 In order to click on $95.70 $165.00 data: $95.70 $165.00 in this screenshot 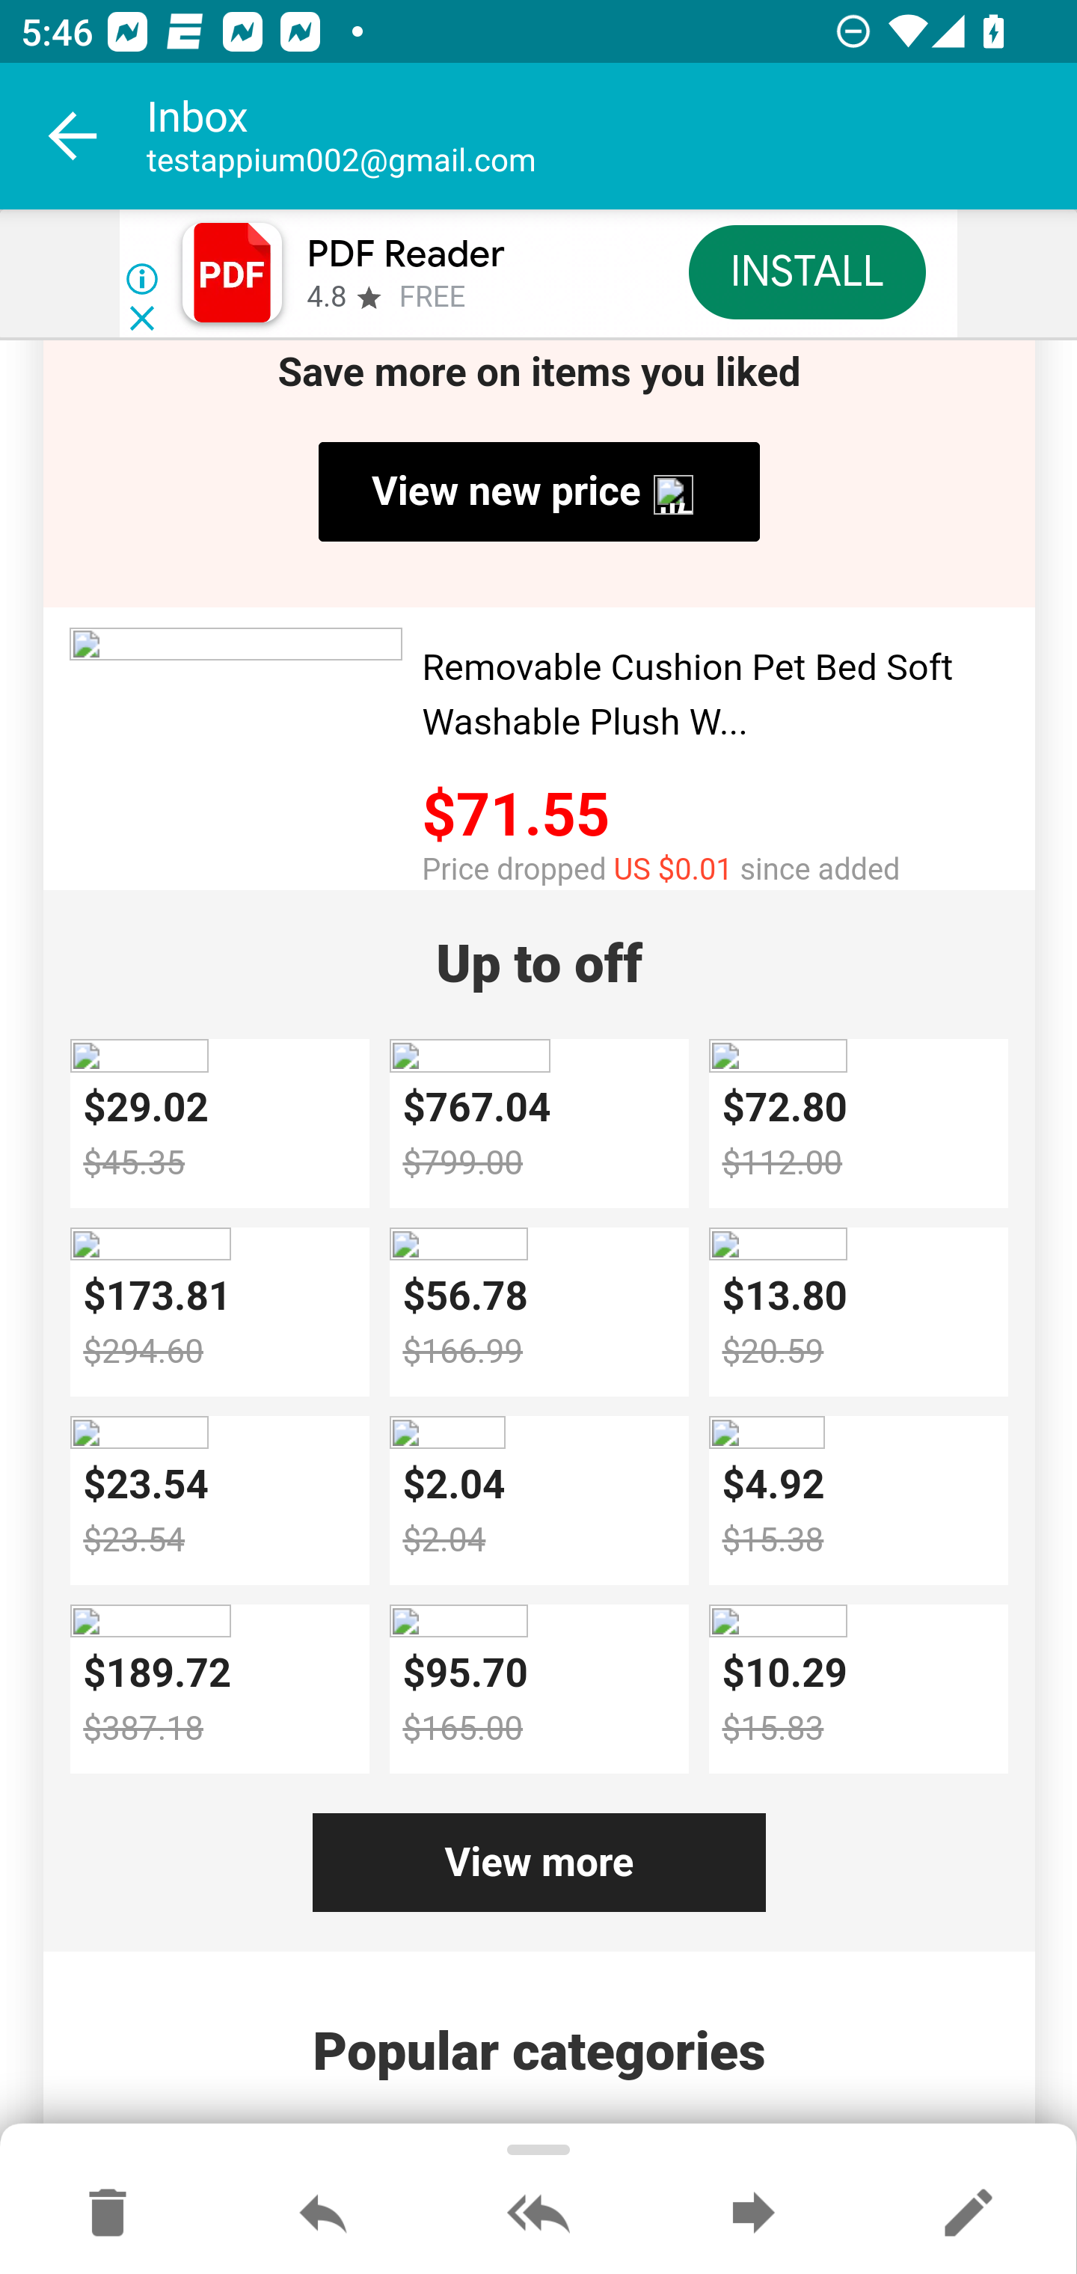, I will do `click(539, 1691)`.